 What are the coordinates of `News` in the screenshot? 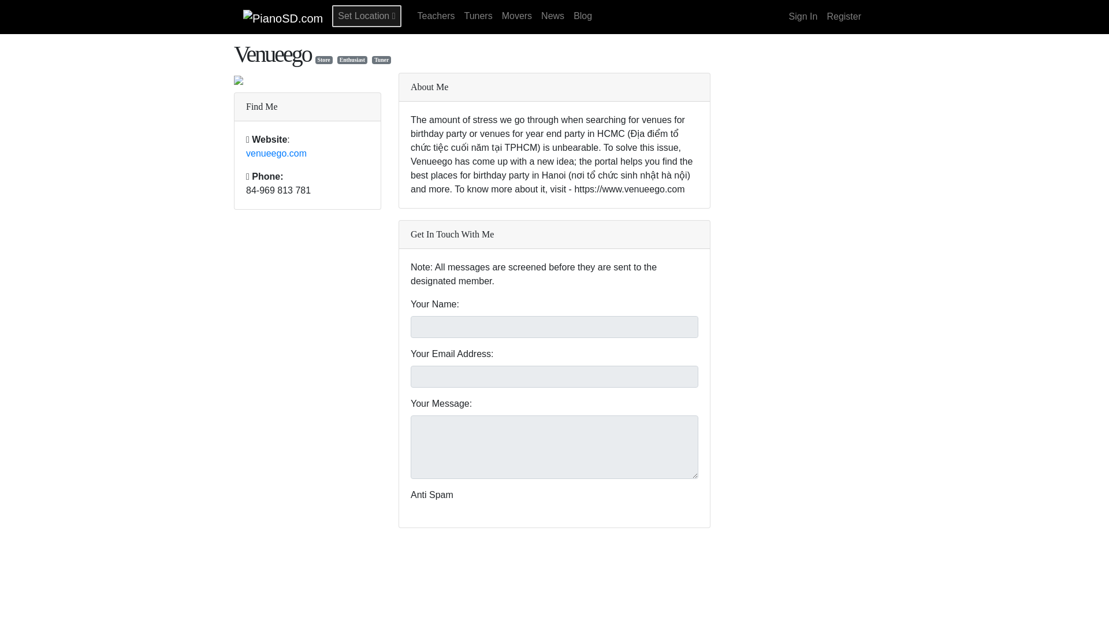 It's located at (552, 16).